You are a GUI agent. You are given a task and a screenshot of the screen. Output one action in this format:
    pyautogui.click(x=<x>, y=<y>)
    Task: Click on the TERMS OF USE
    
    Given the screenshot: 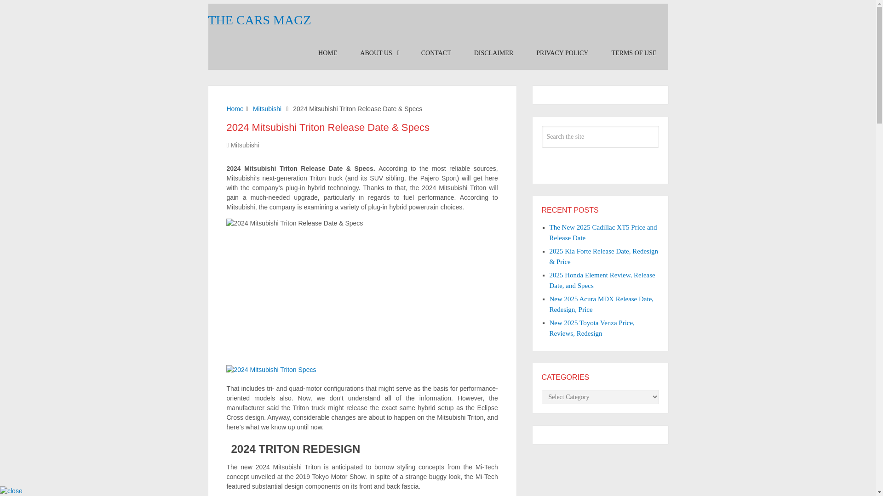 What is the action you would take?
    pyautogui.click(x=633, y=53)
    